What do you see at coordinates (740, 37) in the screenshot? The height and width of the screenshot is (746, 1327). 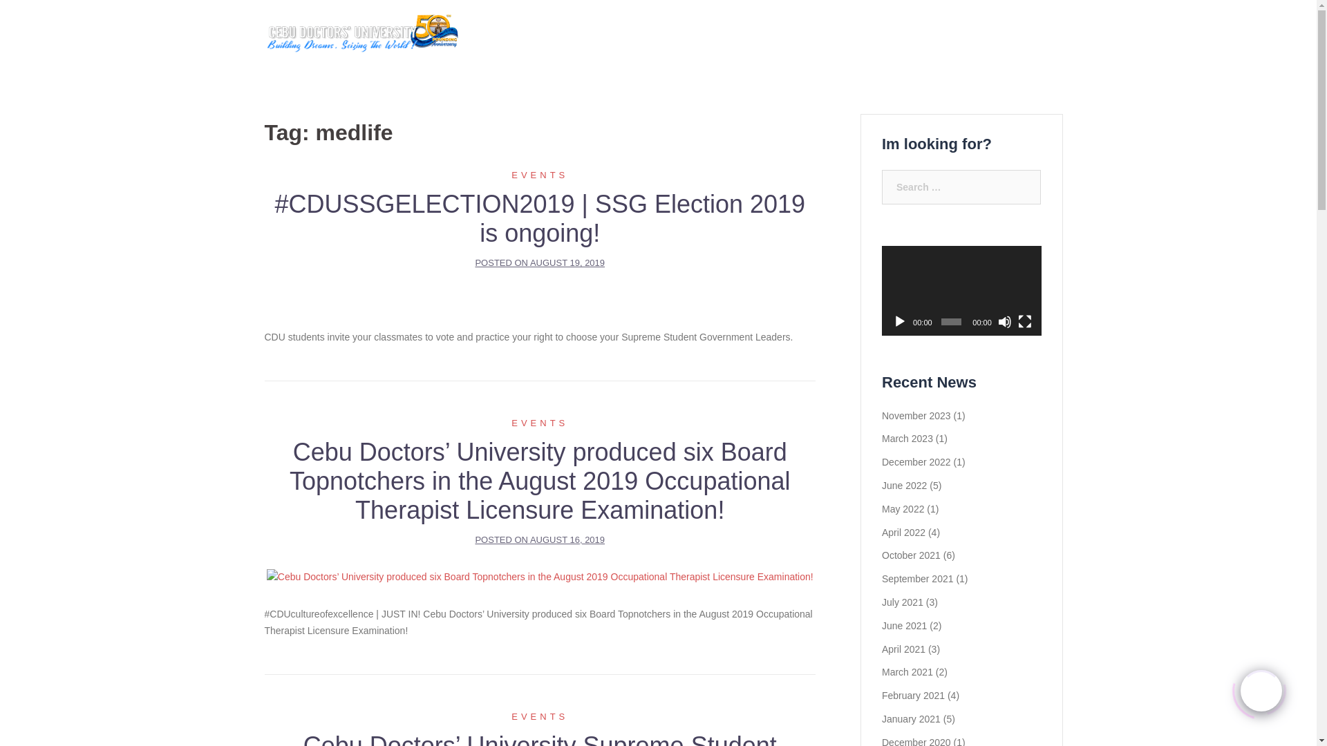 I see `Admissions` at bounding box center [740, 37].